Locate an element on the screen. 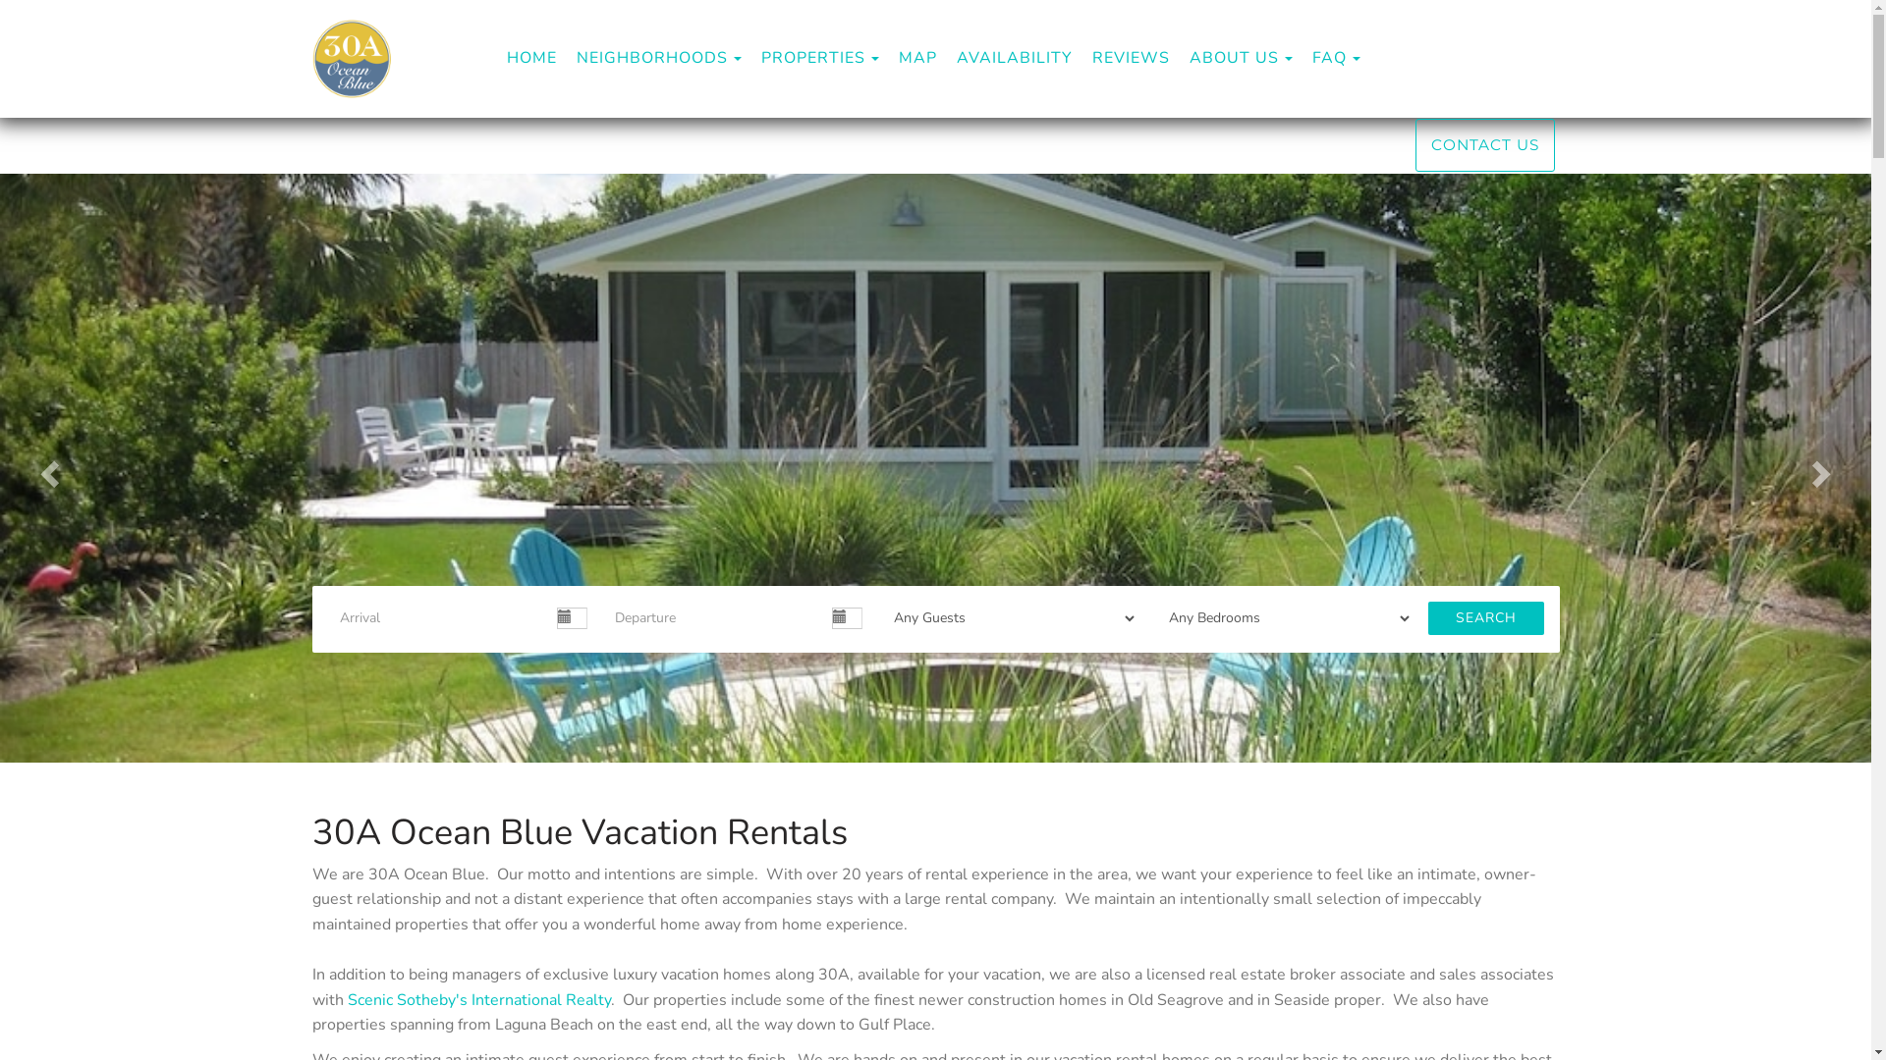 The height and width of the screenshot is (1060, 1886). 30A Ocean Blue Vacation Rentals is located at coordinates (521, 59).